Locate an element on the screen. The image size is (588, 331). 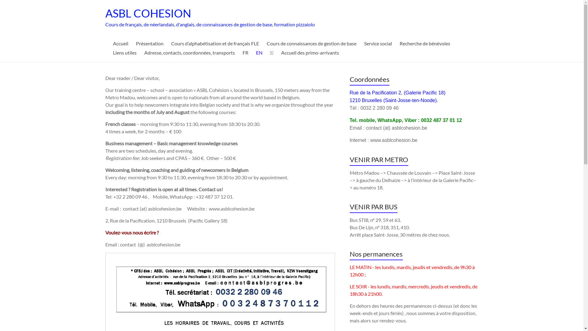
1210 Bruxelles (Saint-Josse-ten-Noode). is located at coordinates (394, 101).